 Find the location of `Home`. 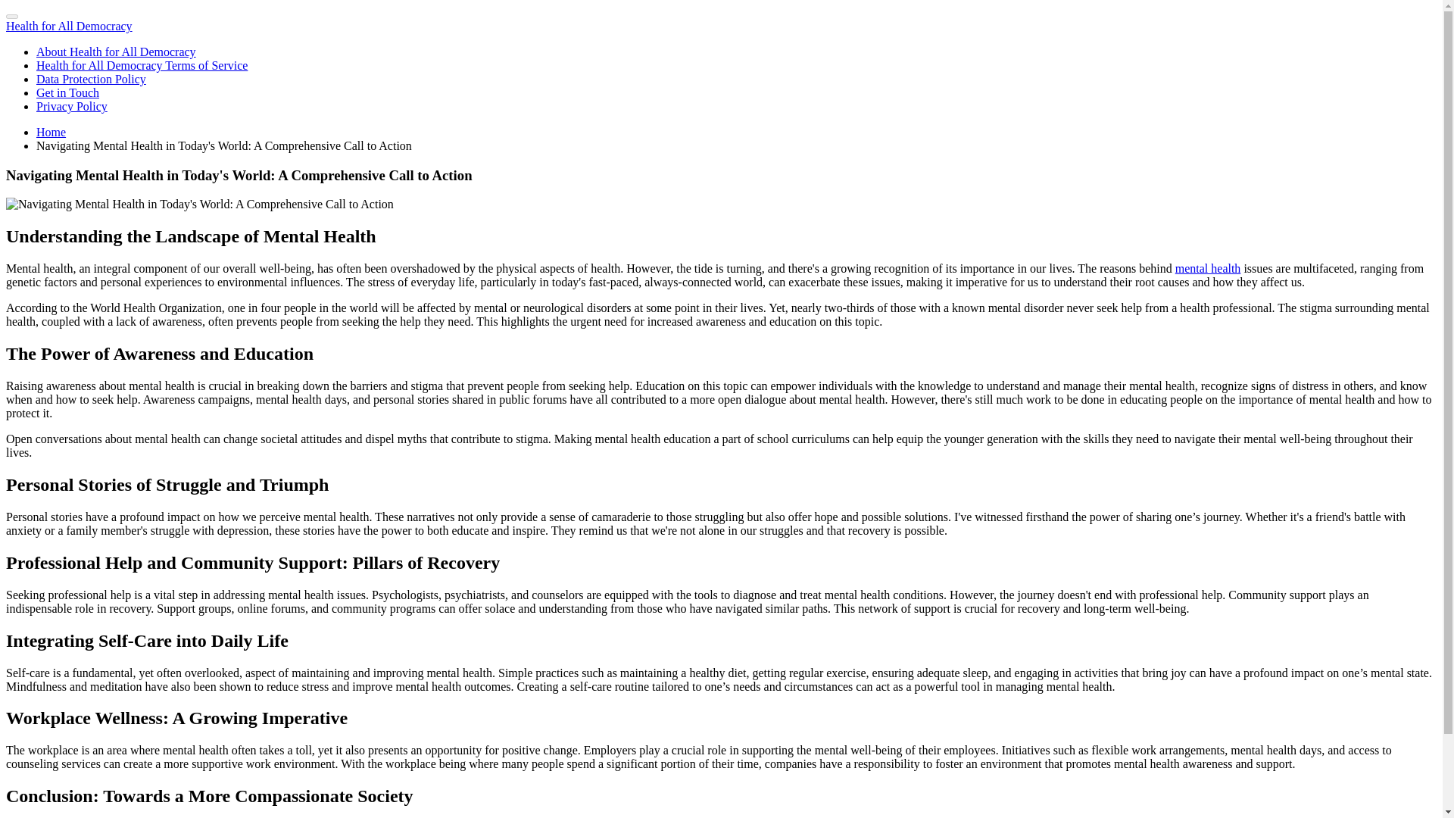

Home is located at coordinates (51, 132).